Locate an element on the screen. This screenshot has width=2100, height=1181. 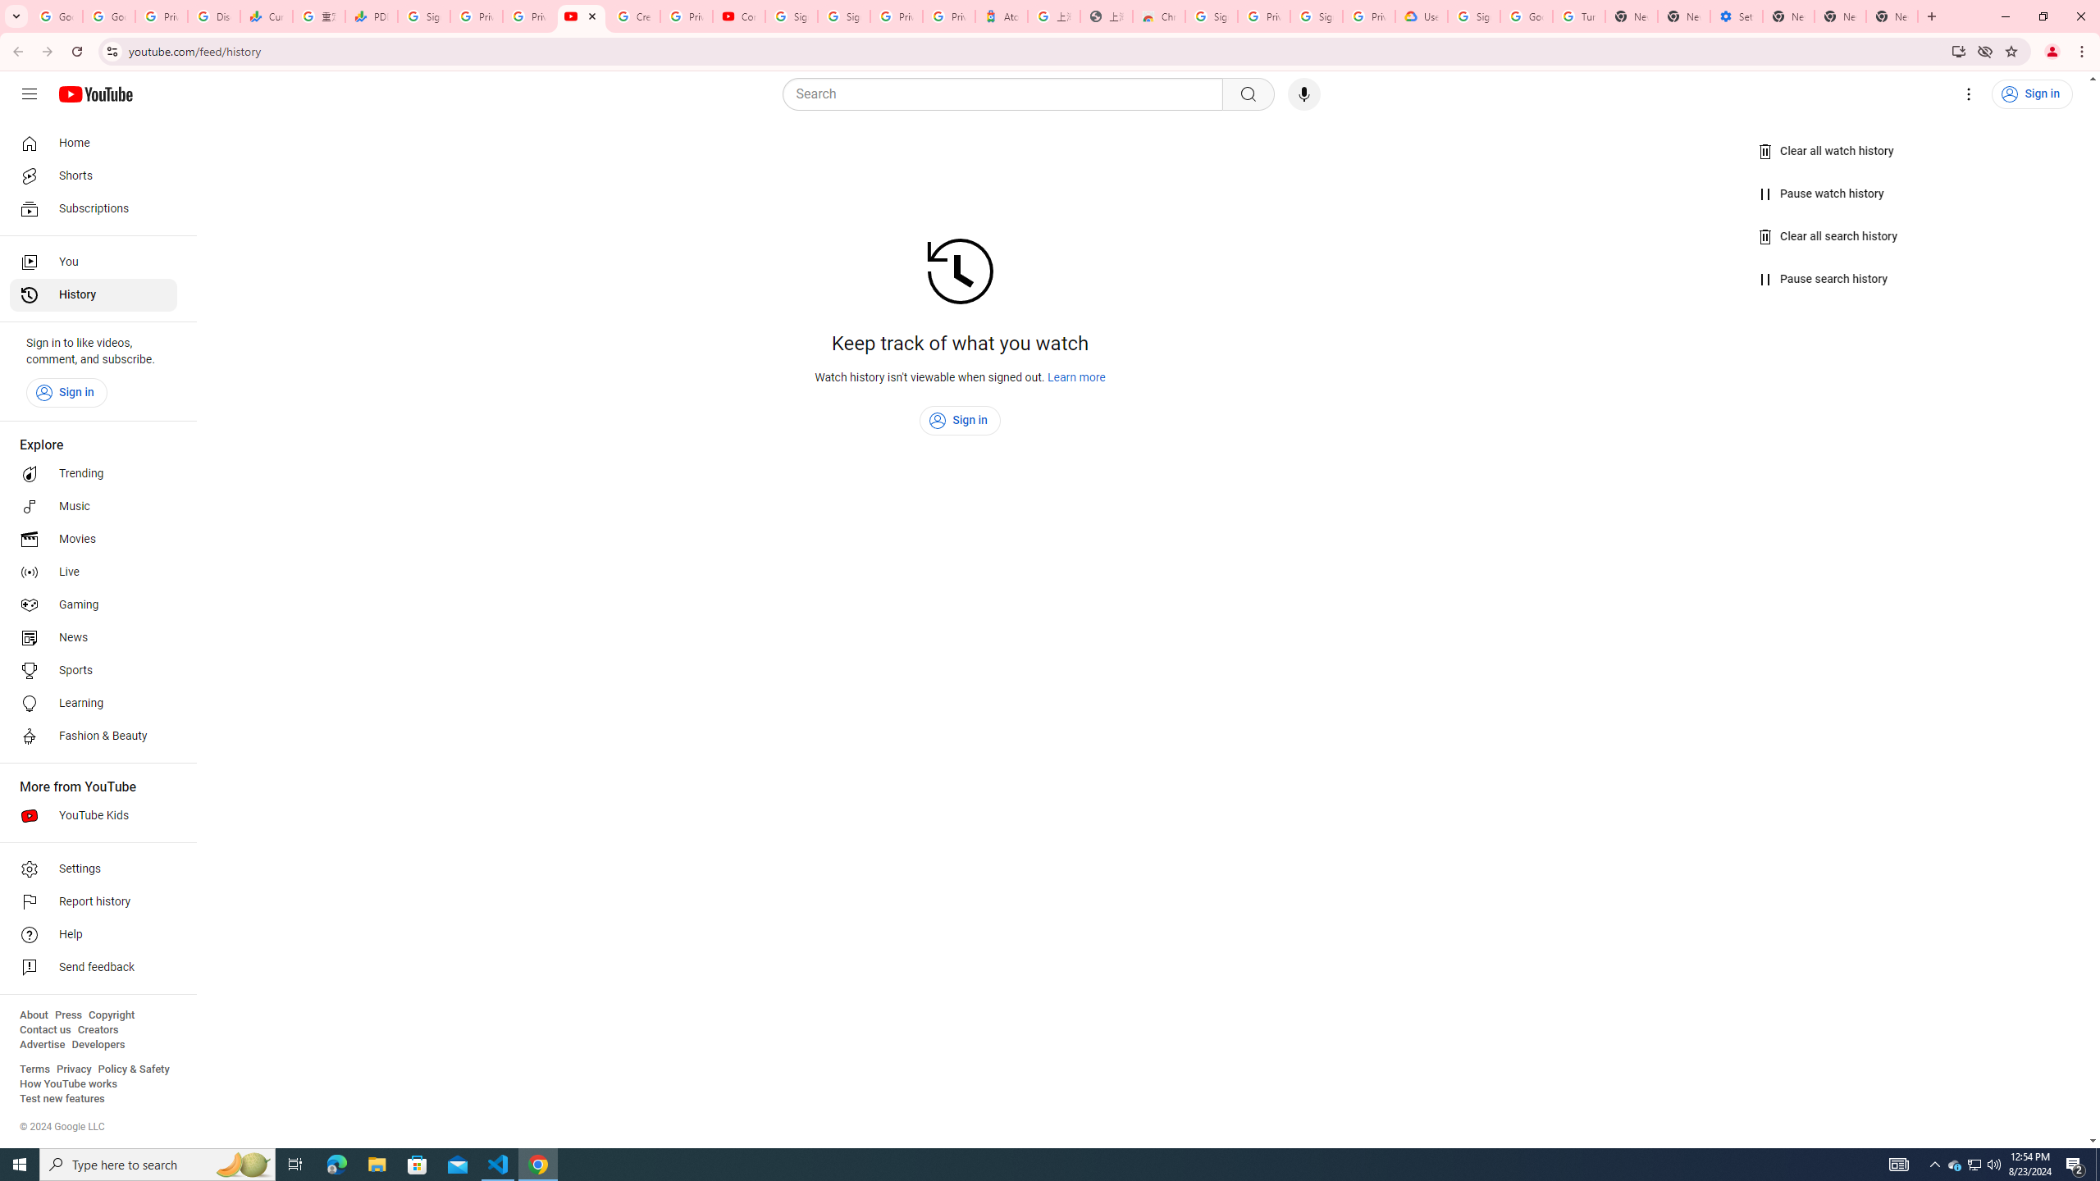
Contact us is located at coordinates (45, 1030).